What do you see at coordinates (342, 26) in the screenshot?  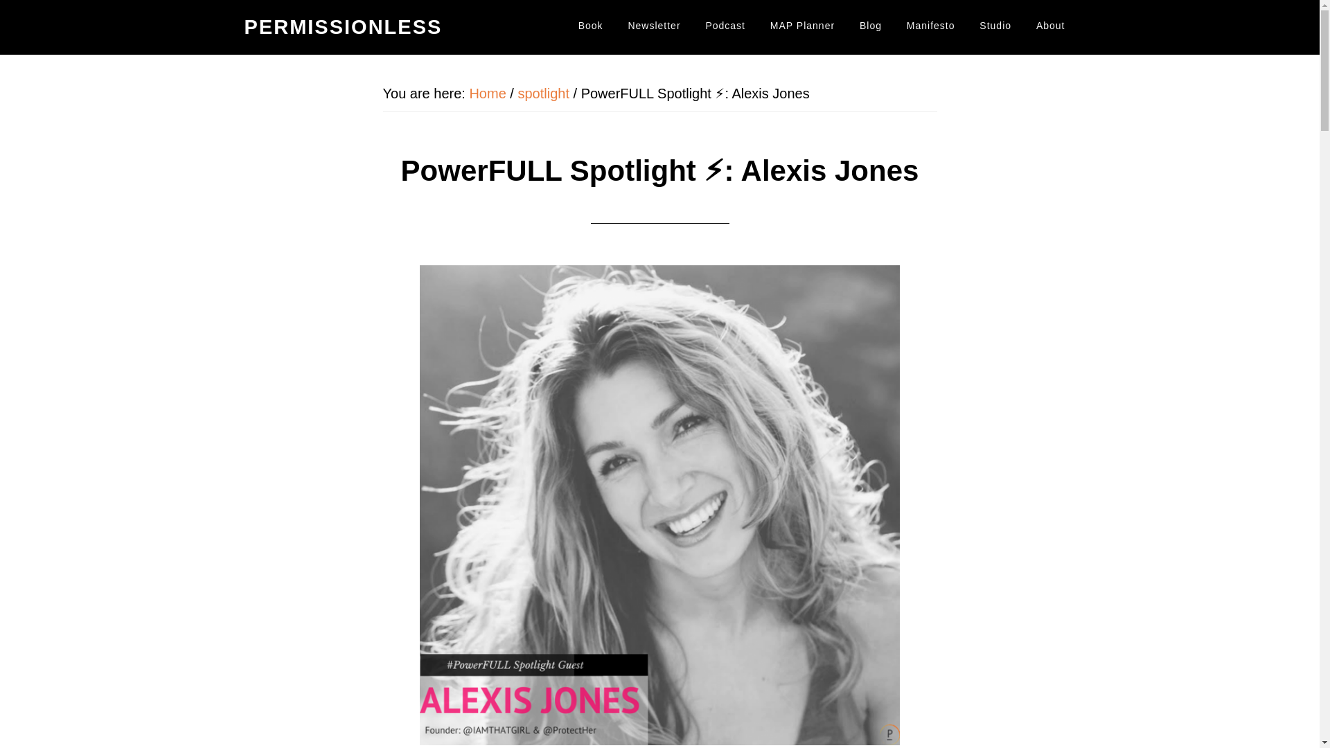 I see `PERMISSIONLESS` at bounding box center [342, 26].